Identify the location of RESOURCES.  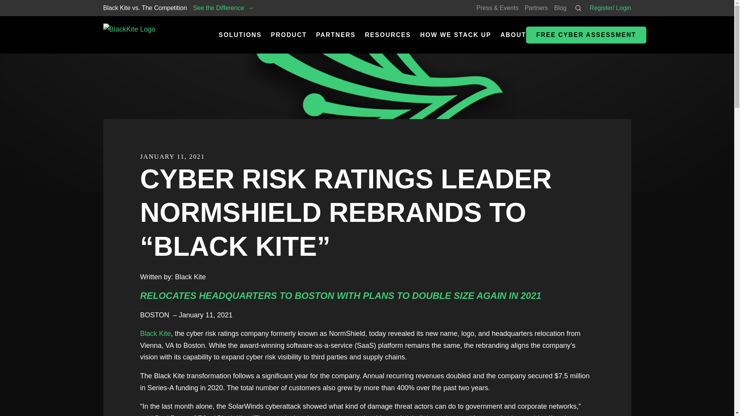
(388, 35).